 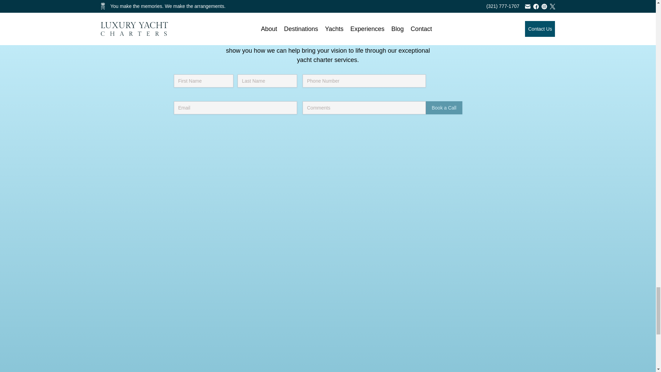 I want to click on Book a Call, so click(x=444, y=107).